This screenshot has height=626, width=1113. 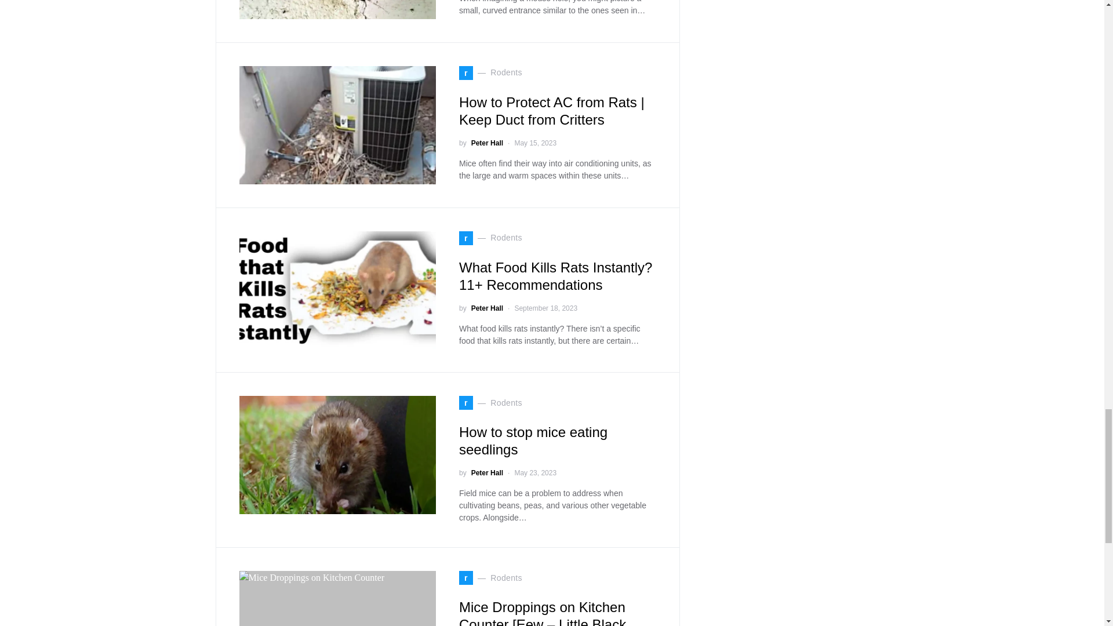 I want to click on Peter Hall, so click(x=487, y=143).